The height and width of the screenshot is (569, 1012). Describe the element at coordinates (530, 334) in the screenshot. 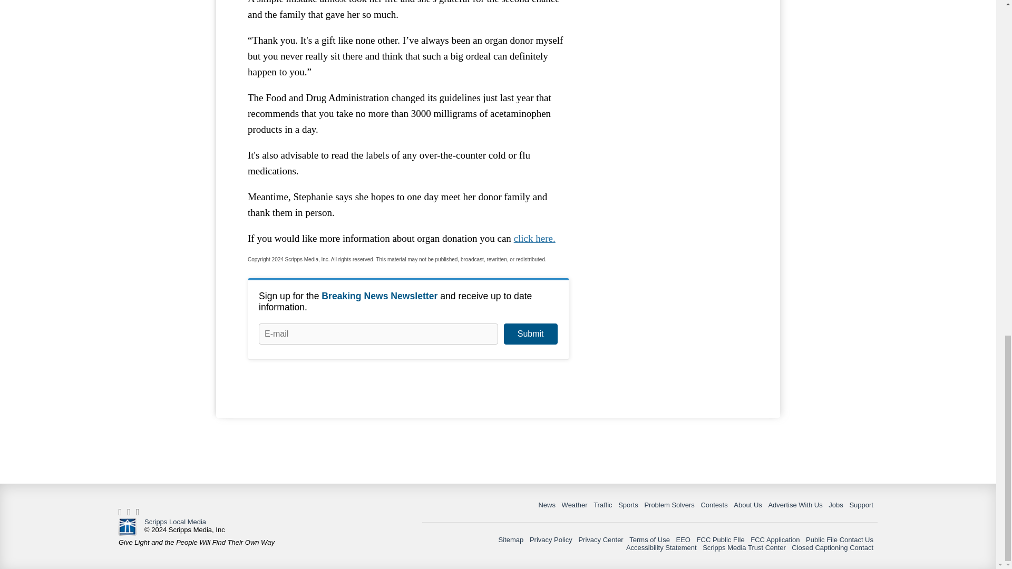

I see `Submit` at that location.